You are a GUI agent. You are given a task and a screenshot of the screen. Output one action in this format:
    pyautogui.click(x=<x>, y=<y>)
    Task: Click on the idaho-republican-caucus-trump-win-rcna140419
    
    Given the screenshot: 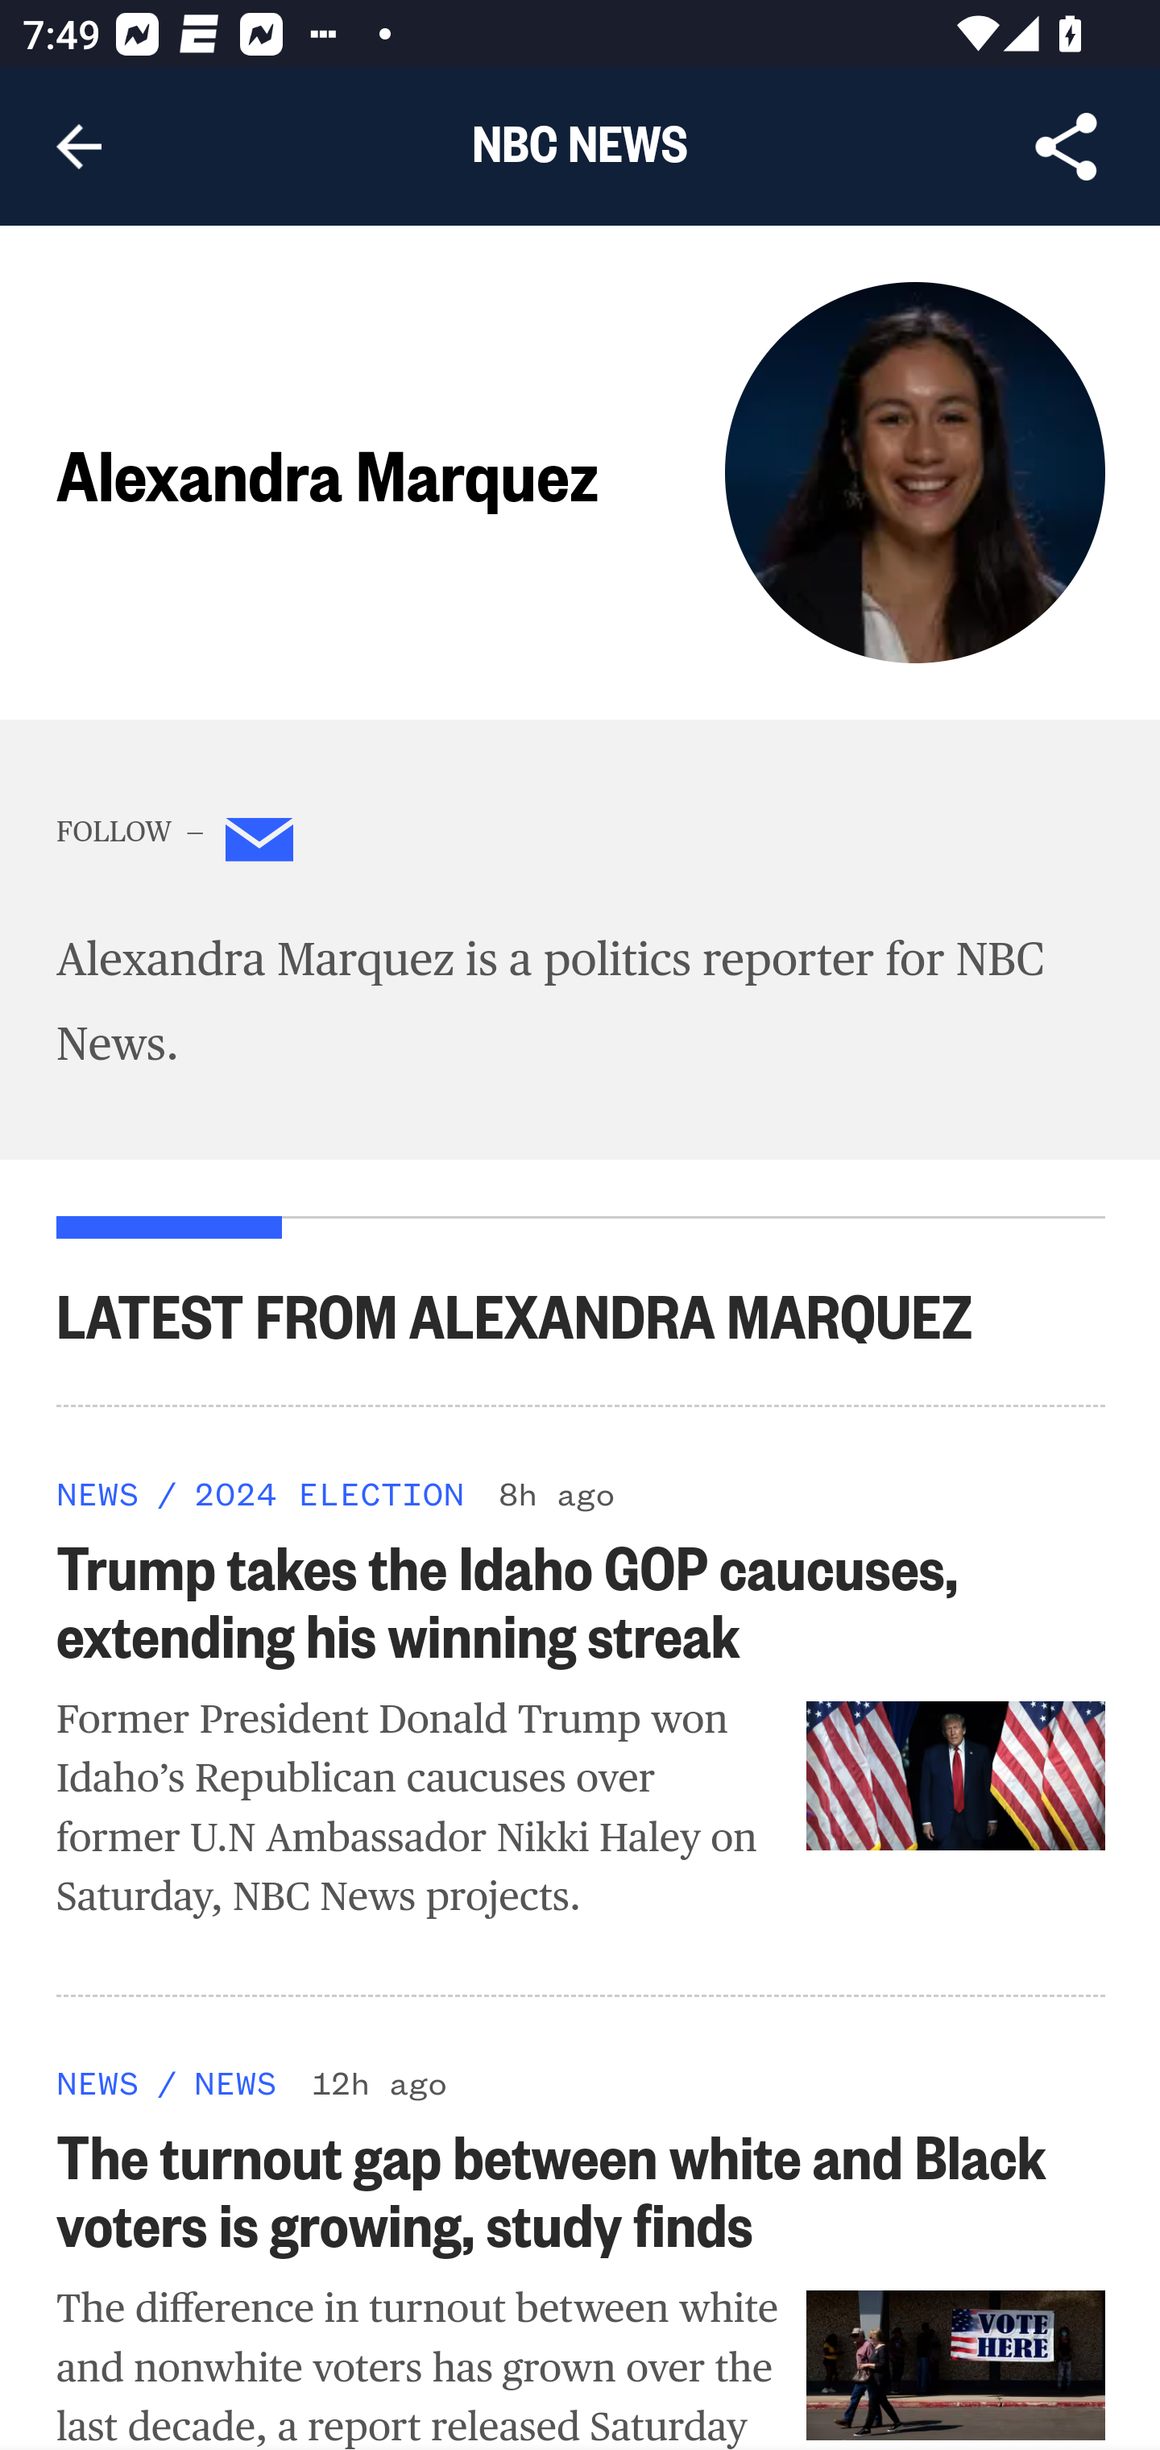 What is the action you would take?
    pyautogui.click(x=957, y=1773)
    